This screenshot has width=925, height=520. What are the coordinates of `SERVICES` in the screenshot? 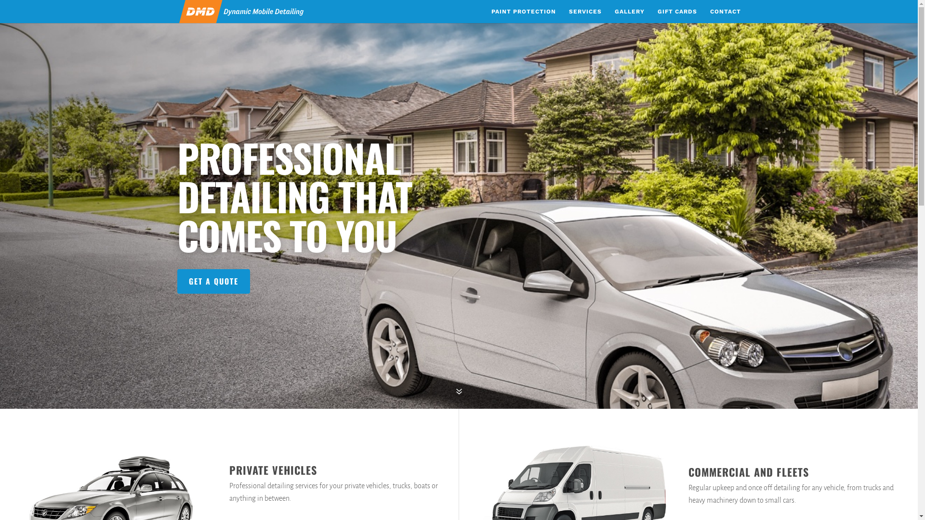 It's located at (585, 15).